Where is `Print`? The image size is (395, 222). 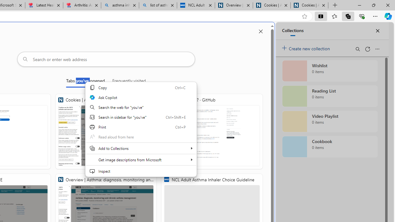 Print is located at coordinates (141, 127).